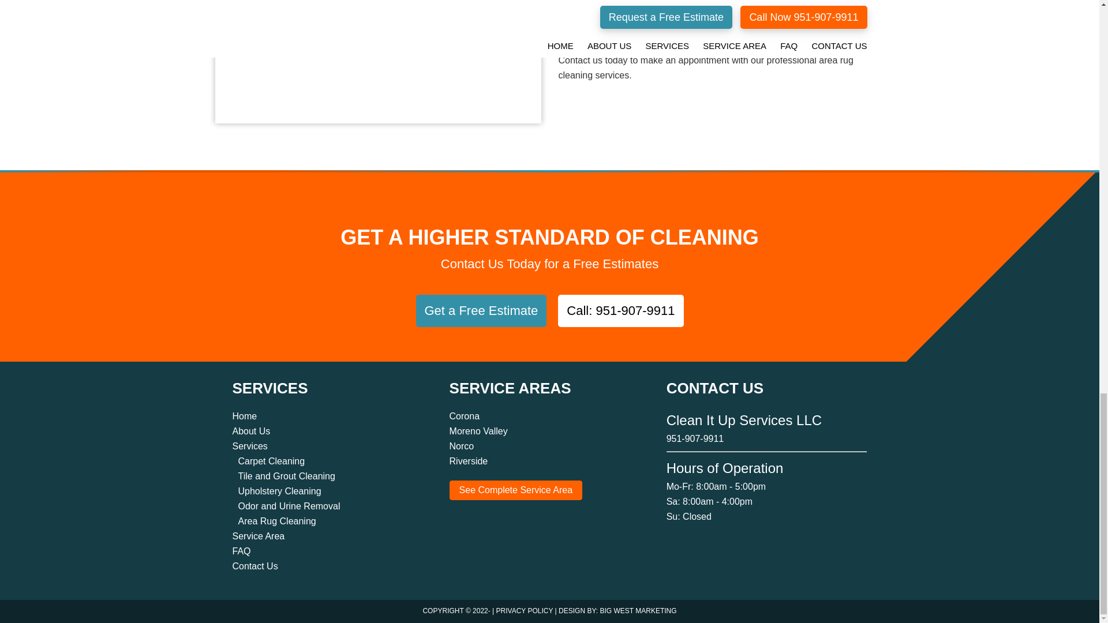 Image resolution: width=1108 pixels, height=623 pixels. Describe the element at coordinates (244, 416) in the screenshot. I see `Home` at that location.